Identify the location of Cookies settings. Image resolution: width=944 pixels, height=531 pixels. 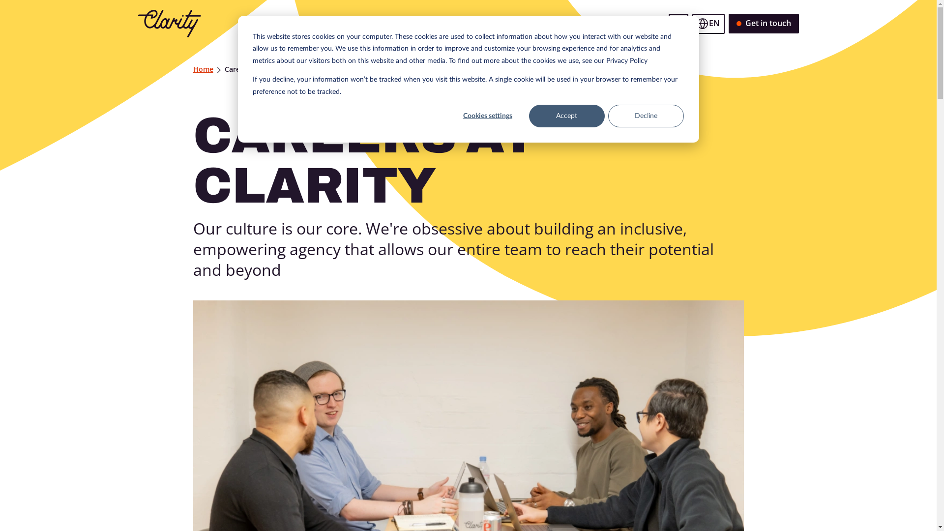
(488, 116).